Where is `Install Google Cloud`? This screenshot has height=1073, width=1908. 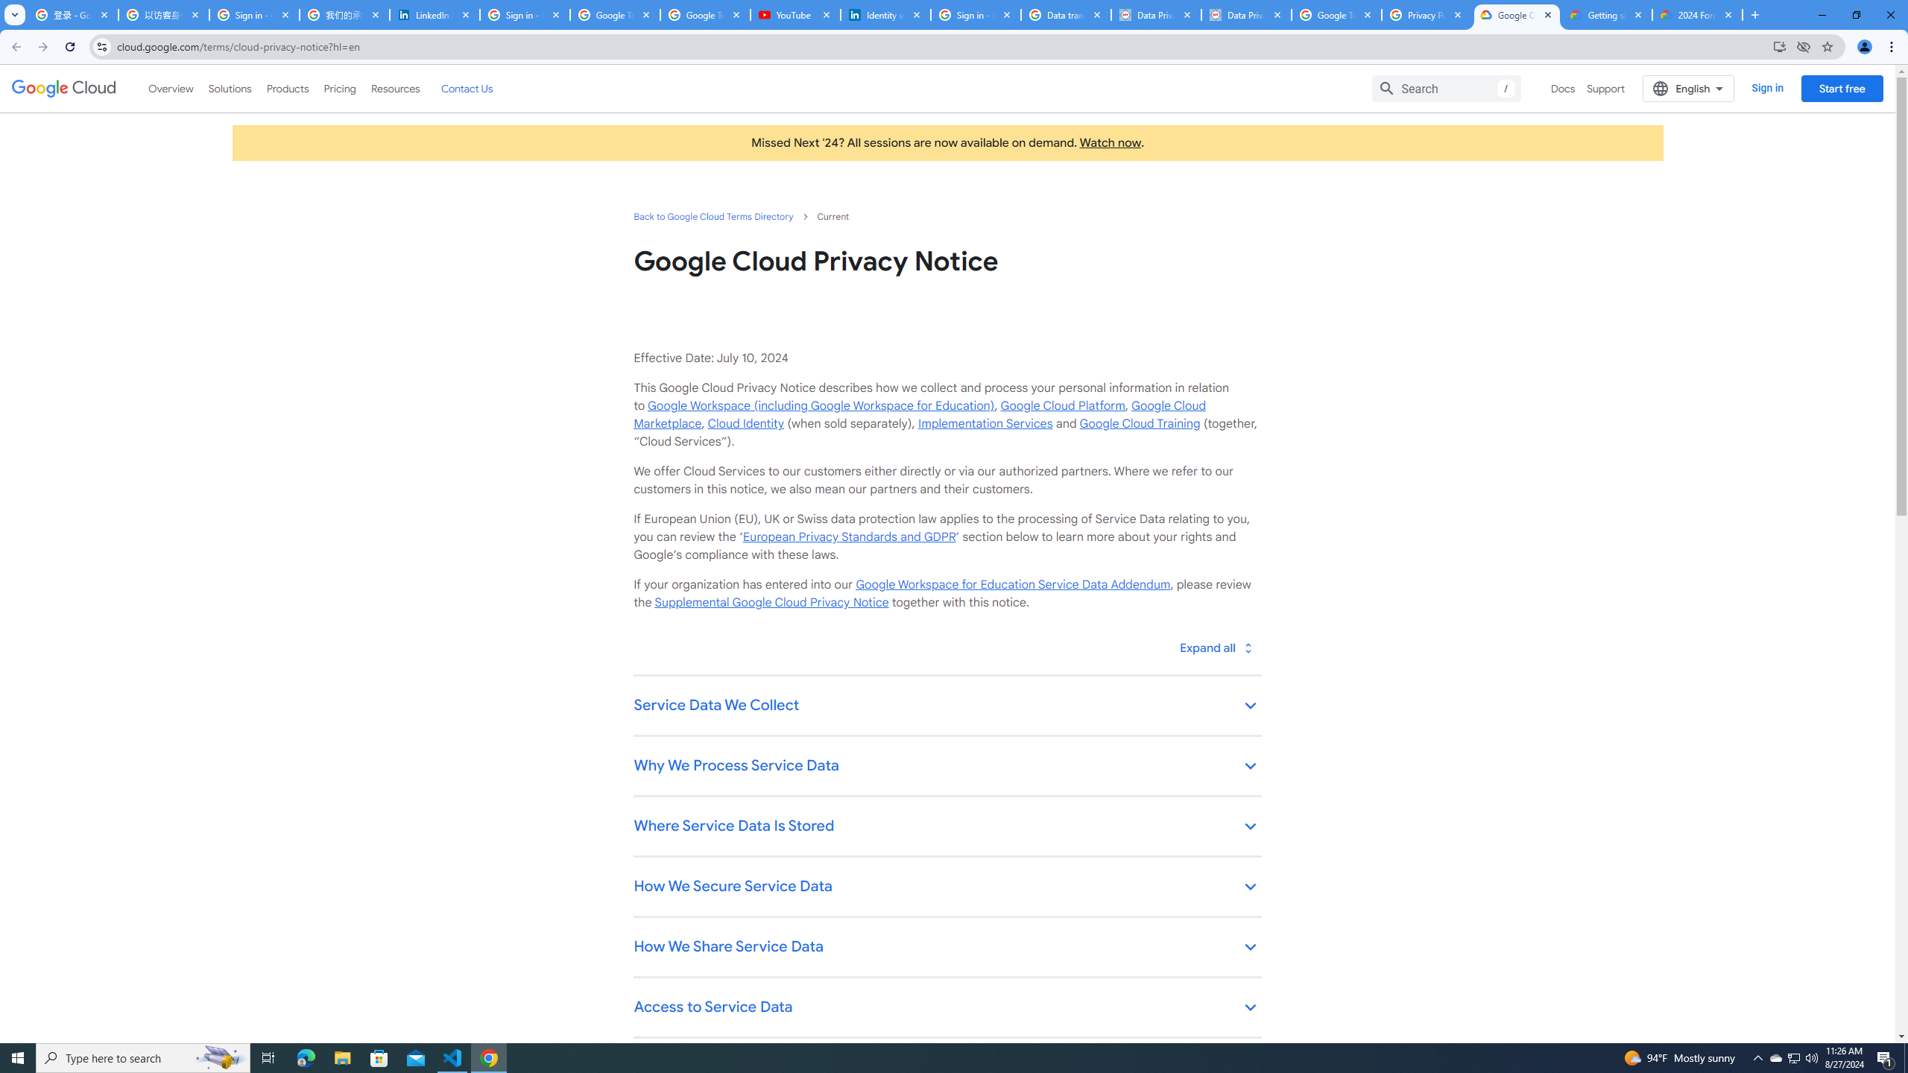
Install Google Cloud is located at coordinates (1780, 46).